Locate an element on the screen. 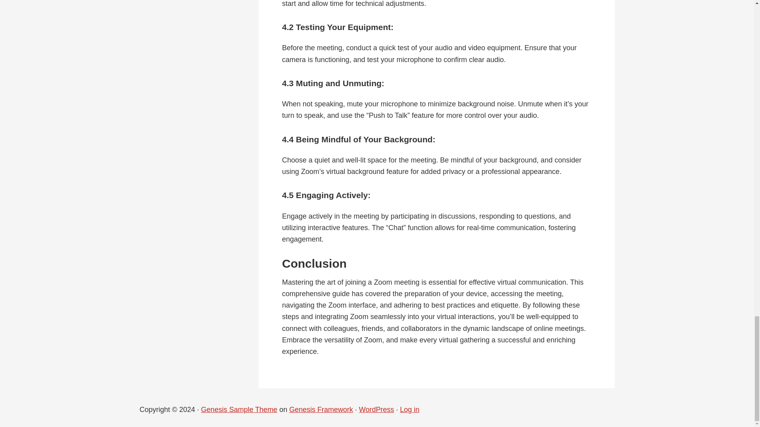  Genesis Sample Theme is located at coordinates (239, 410).